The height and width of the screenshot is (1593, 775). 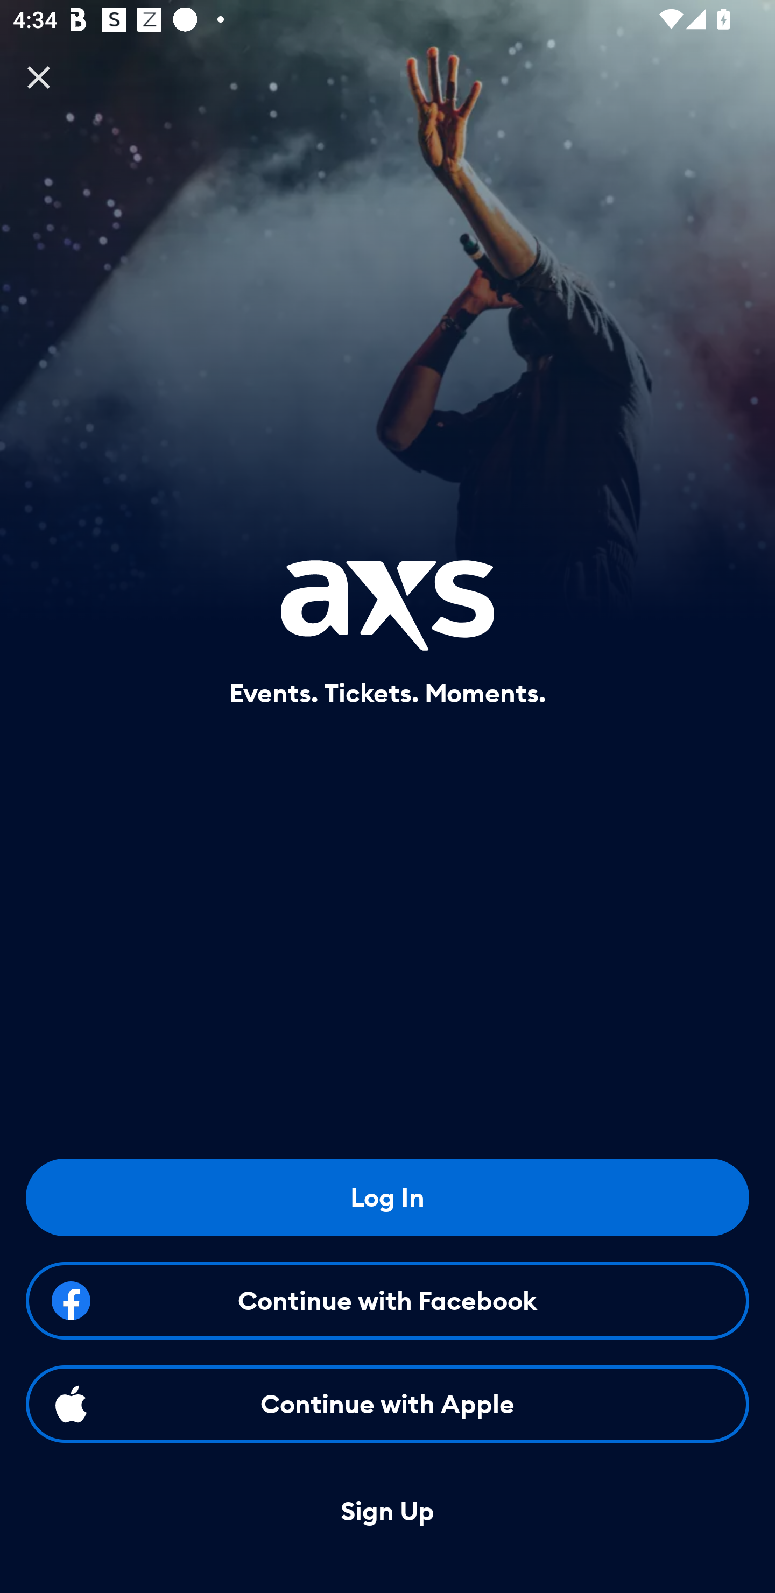 What do you see at coordinates (387, 1300) in the screenshot?
I see `Continue with Facebook` at bounding box center [387, 1300].